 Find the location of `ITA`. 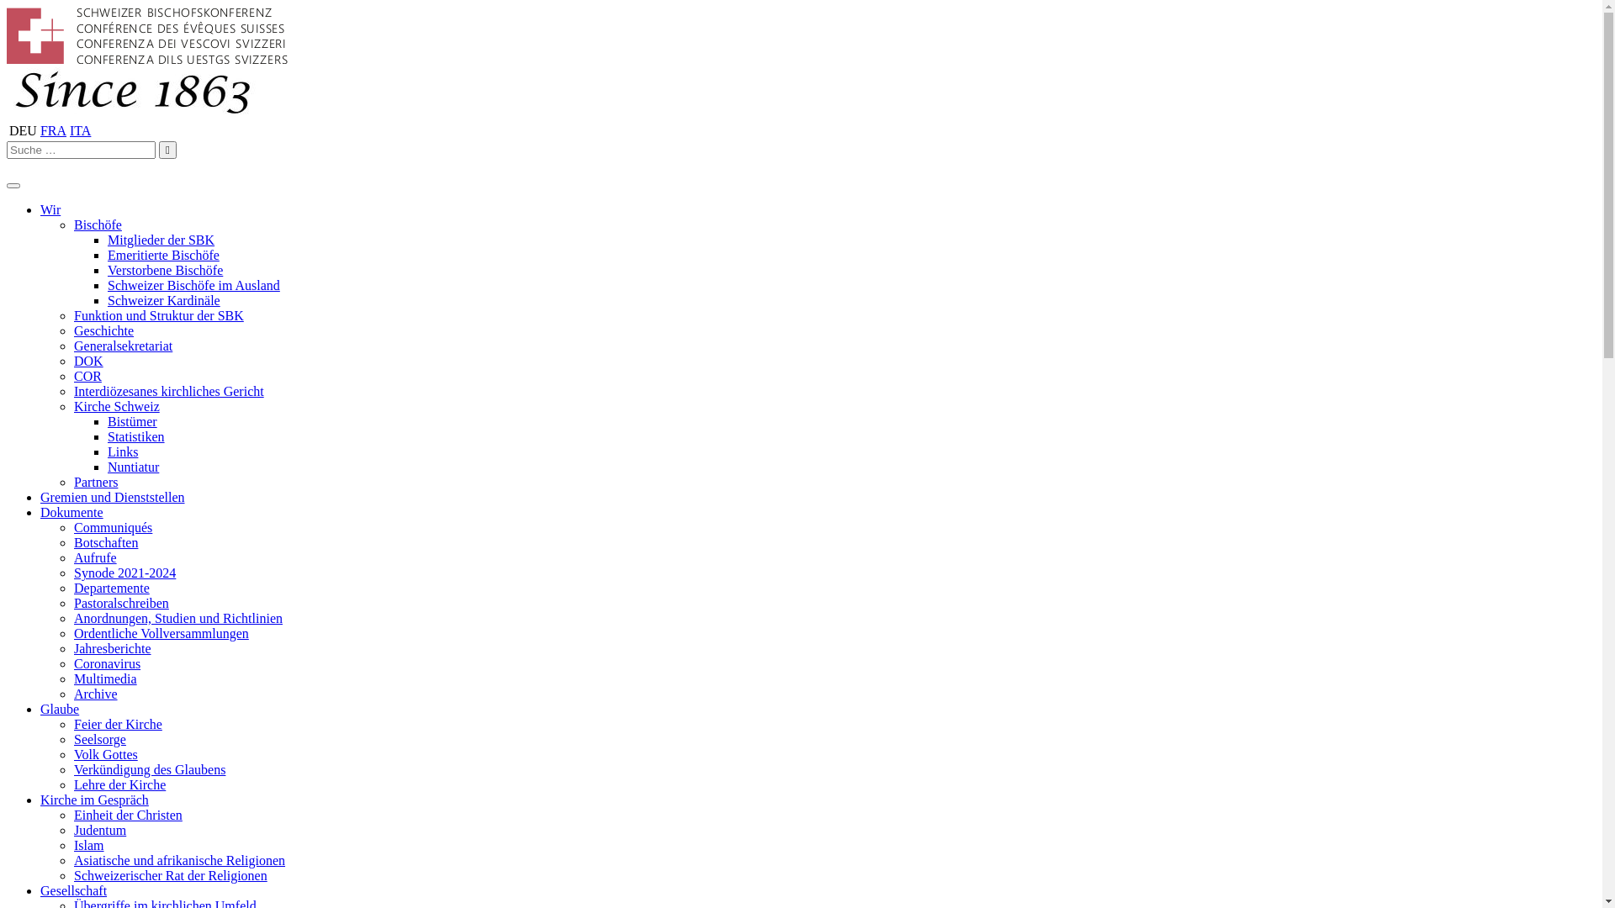

ITA is located at coordinates (81, 131).